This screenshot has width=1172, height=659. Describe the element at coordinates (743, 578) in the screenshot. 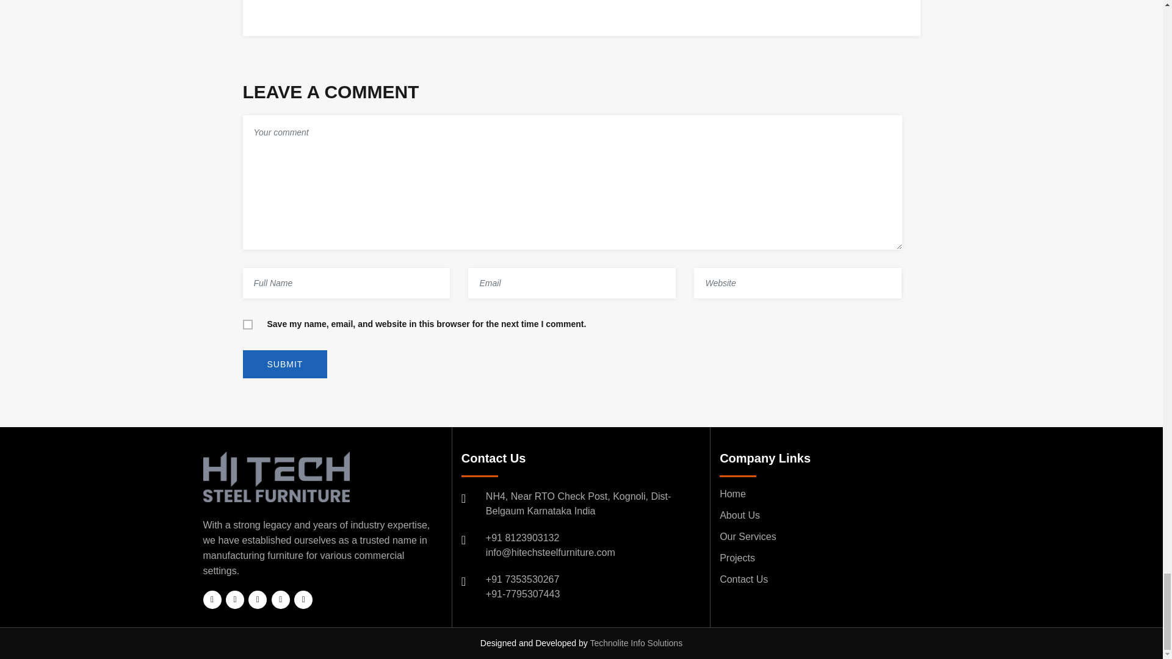

I see `Contact Us` at that location.